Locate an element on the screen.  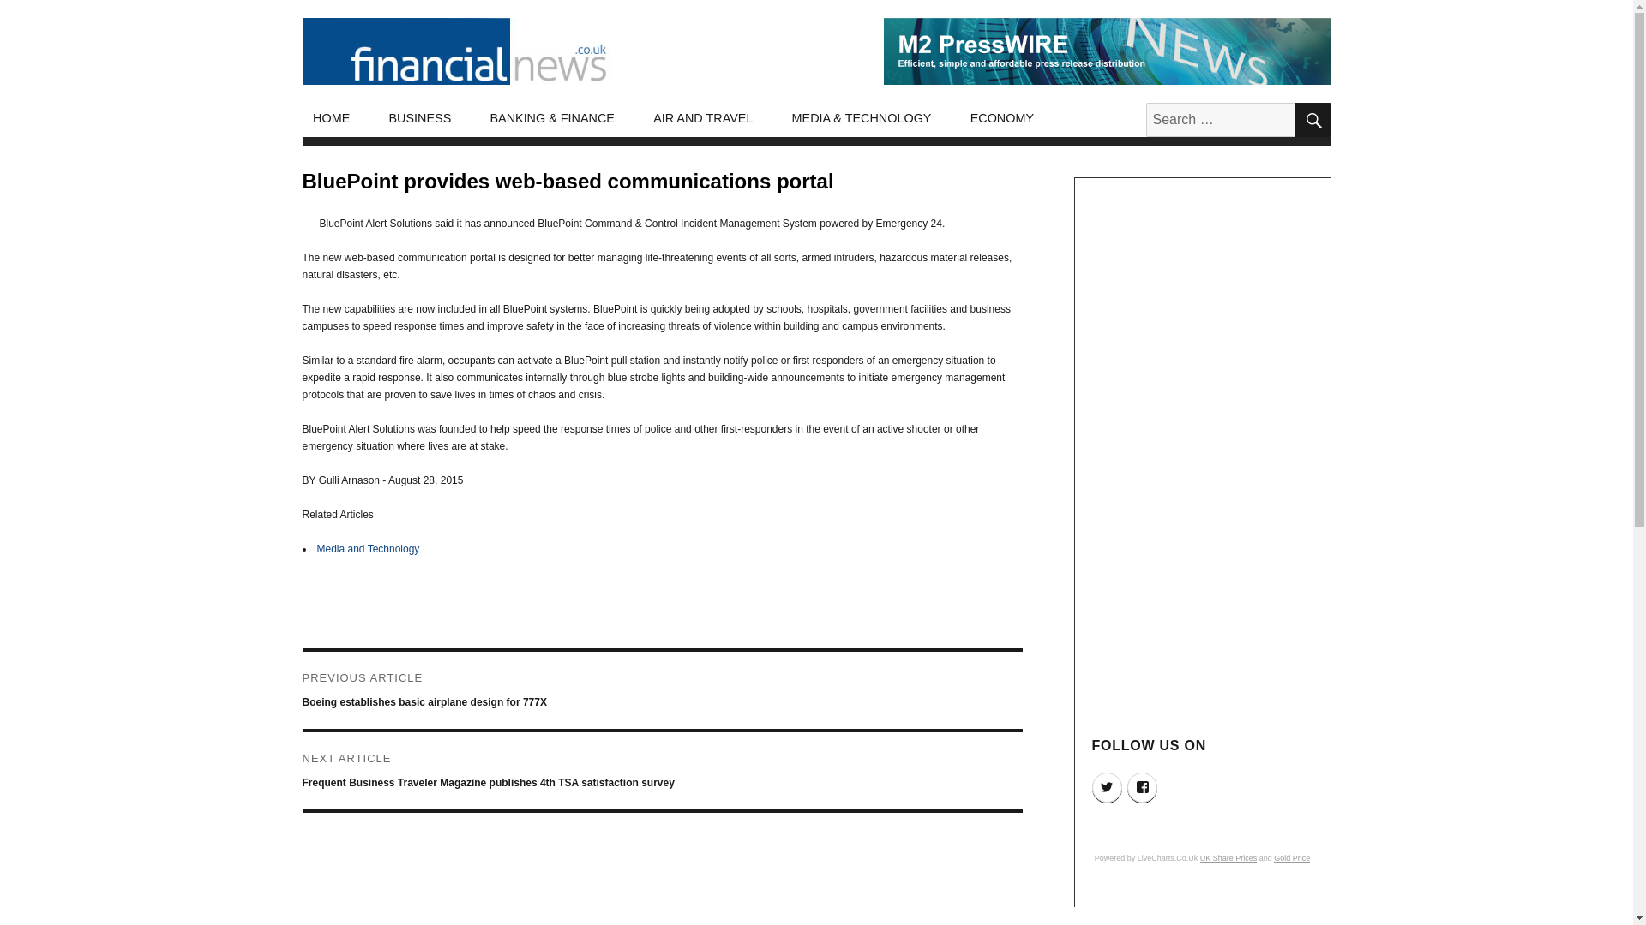
ECONOMY is located at coordinates (1002, 118).